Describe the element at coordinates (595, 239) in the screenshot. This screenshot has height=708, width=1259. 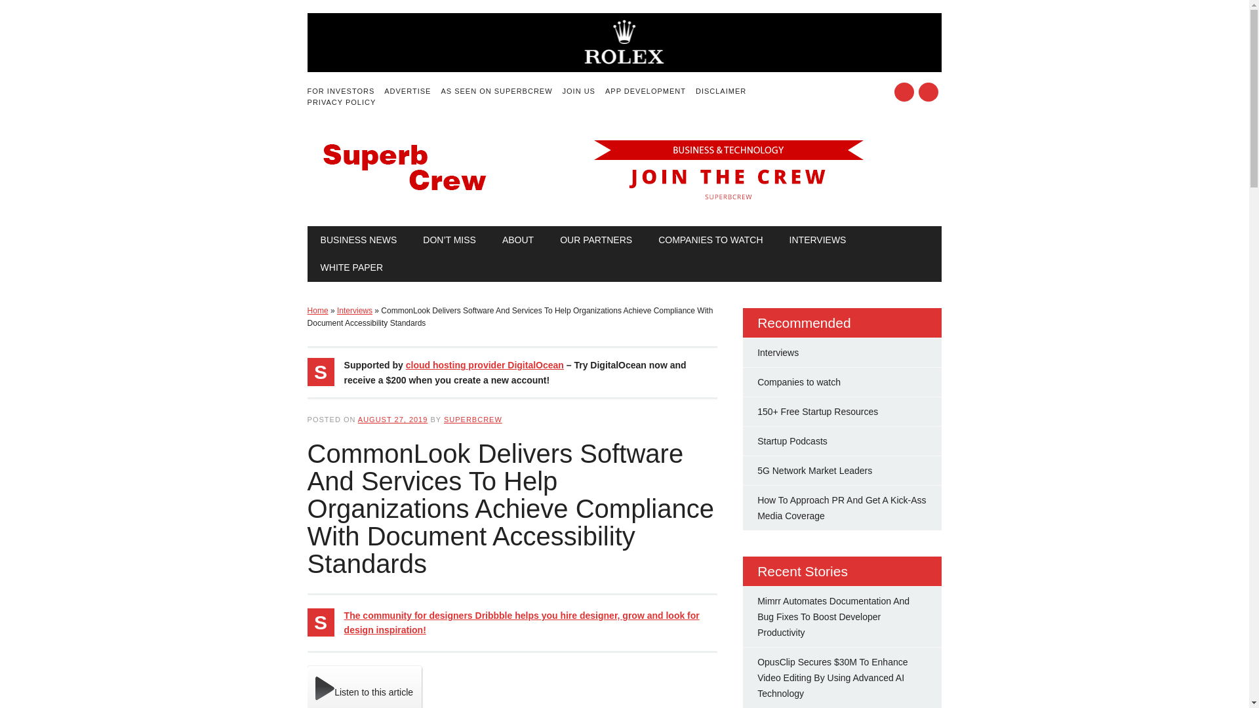
I see `OUR PARTNERS` at that location.